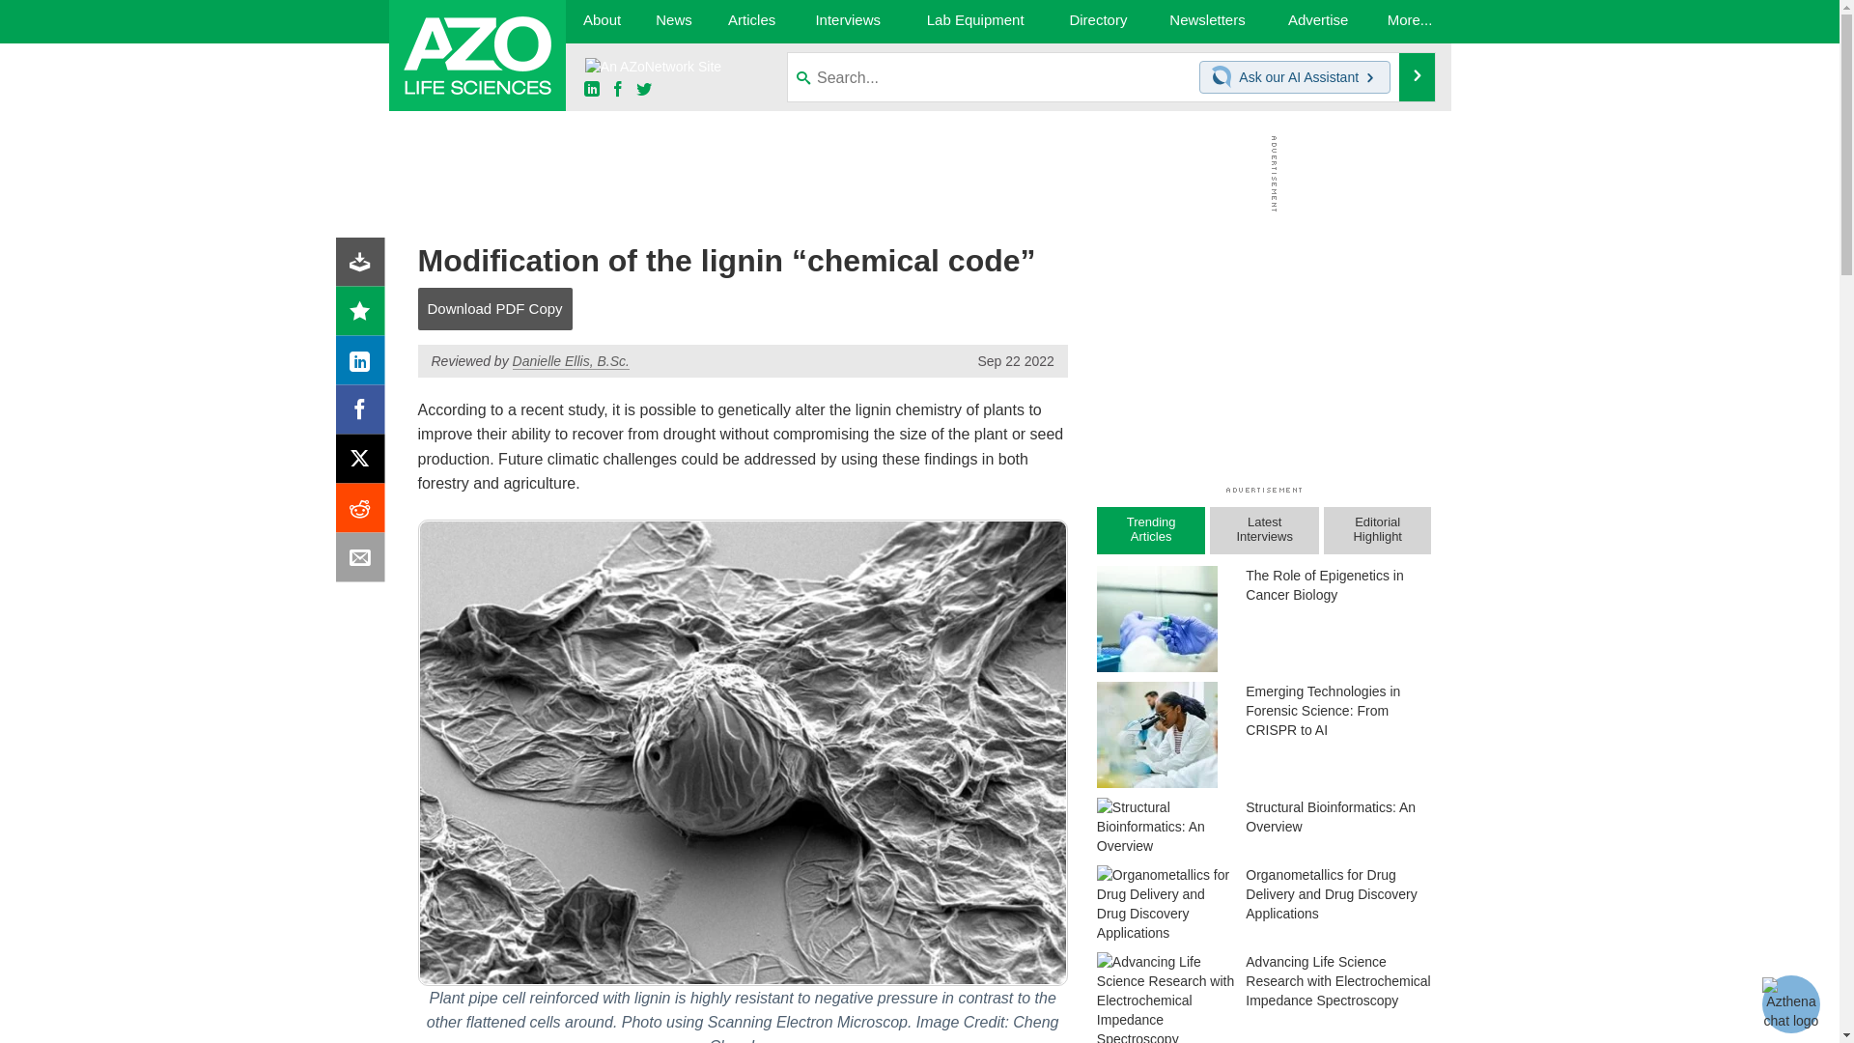  Describe the element at coordinates (1224, 77) in the screenshot. I see `Chat with our AI Assistant` at that location.